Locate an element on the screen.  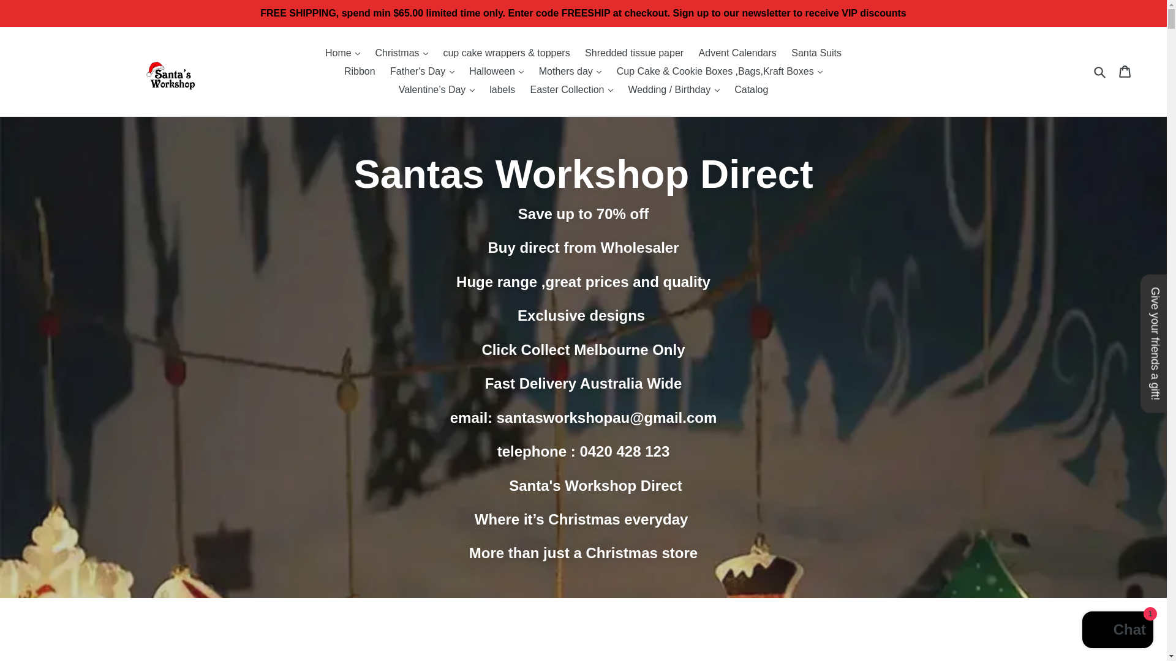
Advent Calendars is located at coordinates (737, 53).